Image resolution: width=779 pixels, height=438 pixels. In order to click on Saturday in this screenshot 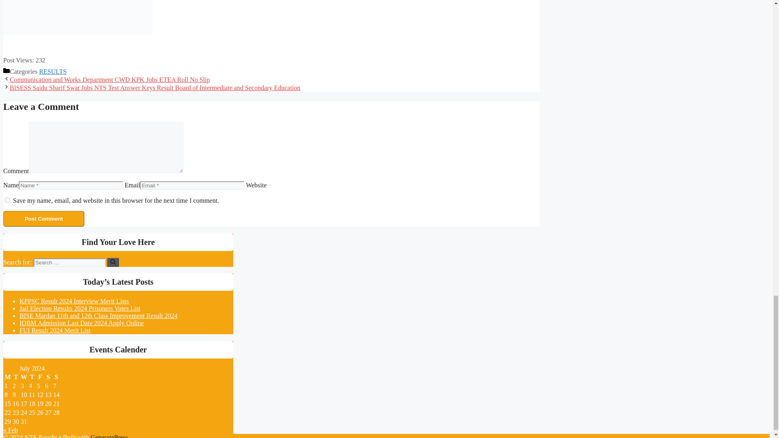, I will do `click(48, 377)`.